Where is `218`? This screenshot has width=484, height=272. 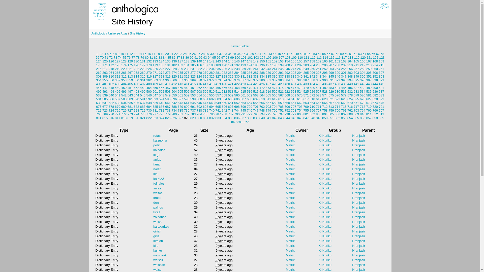
218 is located at coordinates (111, 69).